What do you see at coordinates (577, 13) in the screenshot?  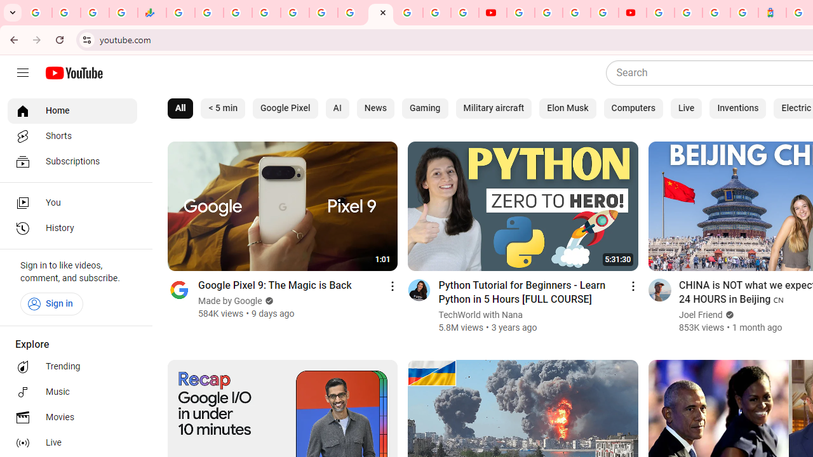 I see `Create your Google Account` at bounding box center [577, 13].